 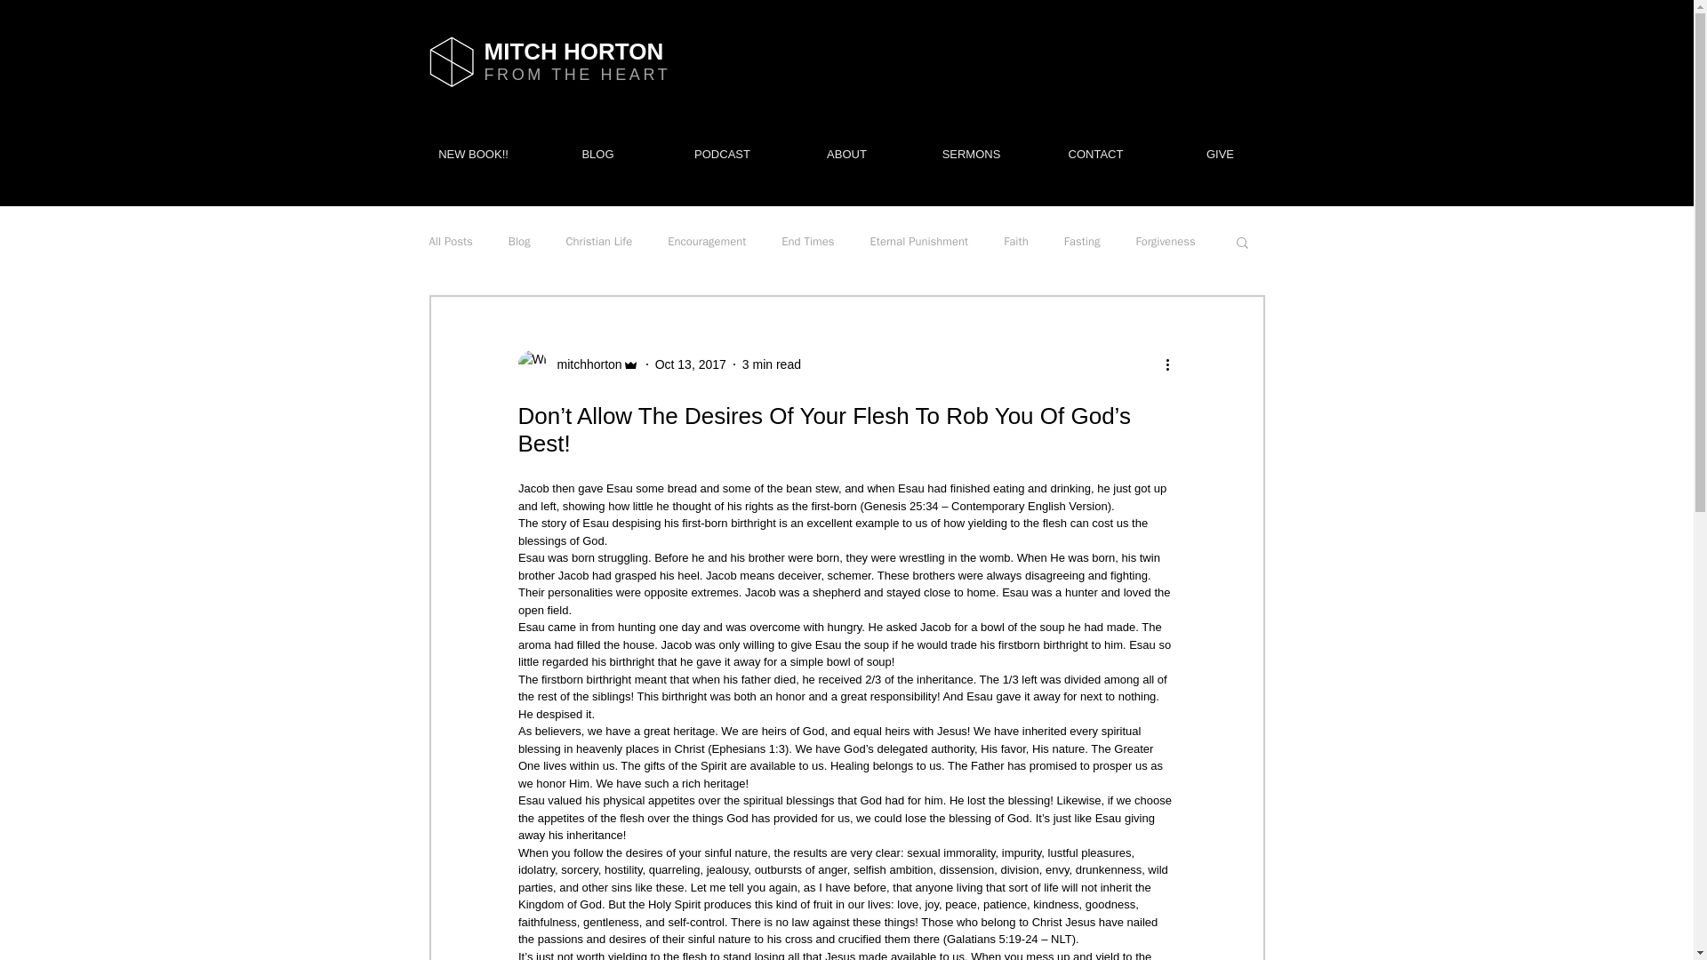 What do you see at coordinates (1082, 242) in the screenshot?
I see `Fasting` at bounding box center [1082, 242].